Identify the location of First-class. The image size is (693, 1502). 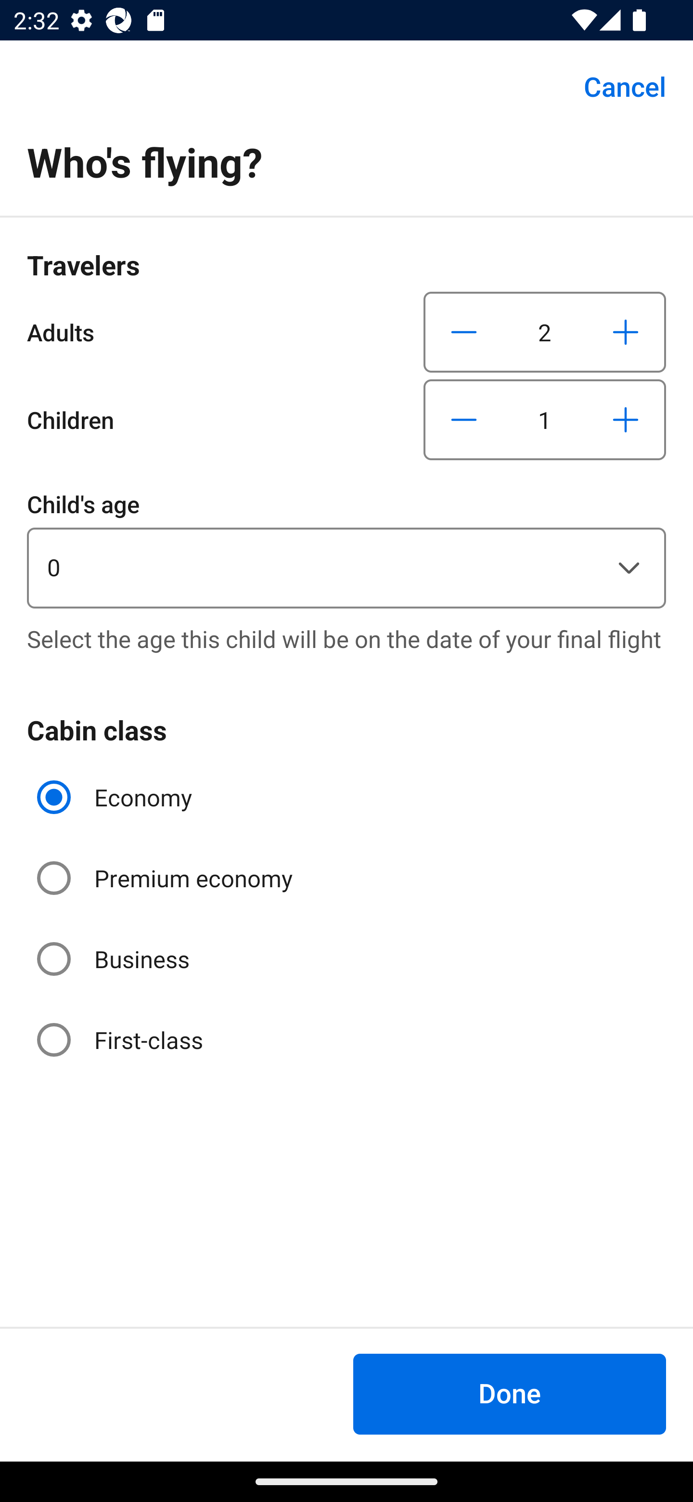
(121, 1039).